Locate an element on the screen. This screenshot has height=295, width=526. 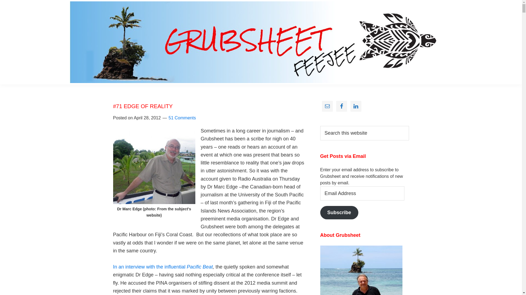
Subscribe is located at coordinates (339, 213).